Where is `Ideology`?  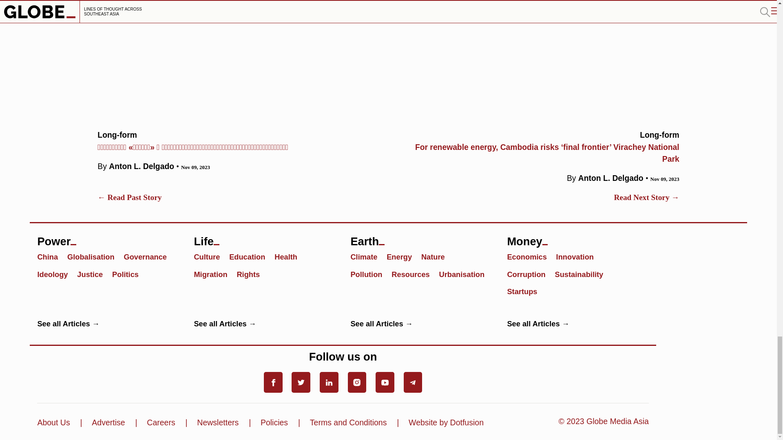 Ideology is located at coordinates (56, 274).